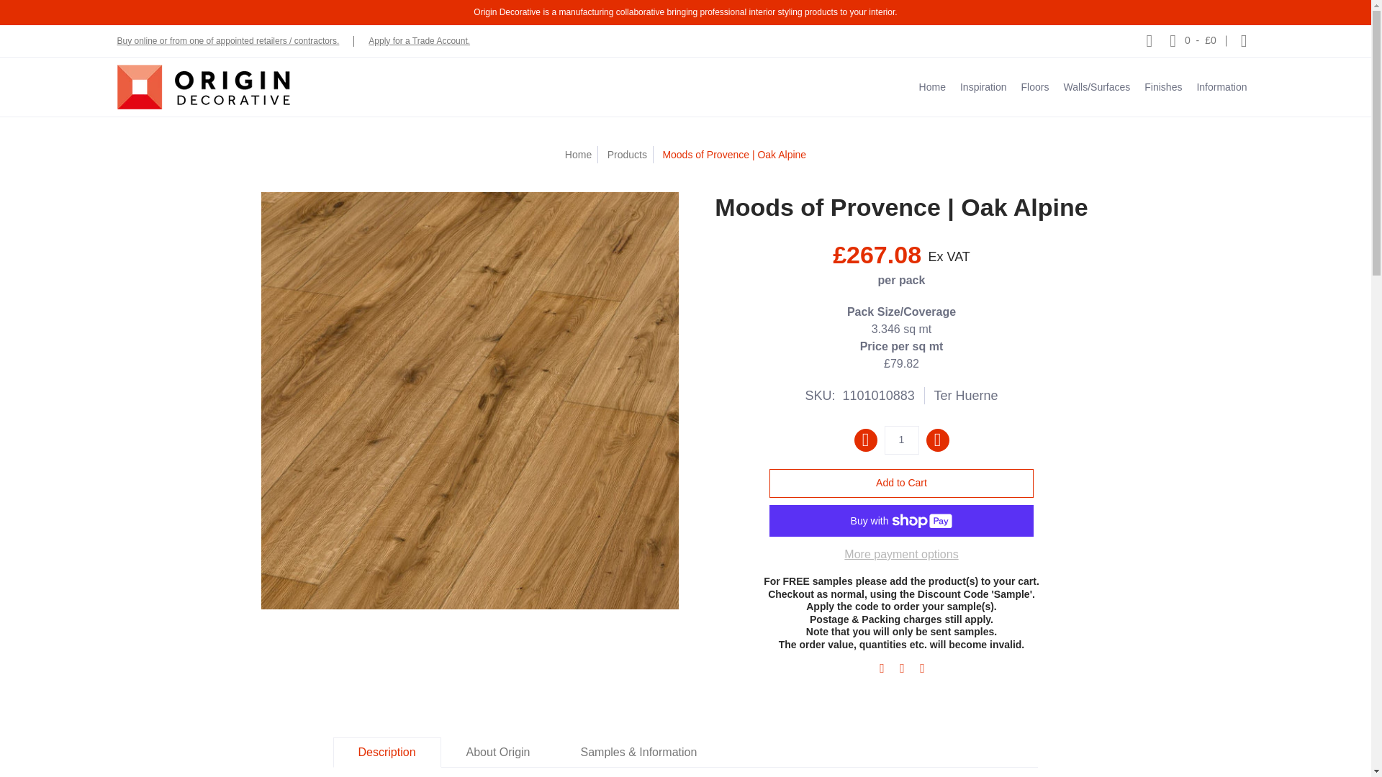 This screenshot has width=1382, height=777. I want to click on 1, so click(901, 440).